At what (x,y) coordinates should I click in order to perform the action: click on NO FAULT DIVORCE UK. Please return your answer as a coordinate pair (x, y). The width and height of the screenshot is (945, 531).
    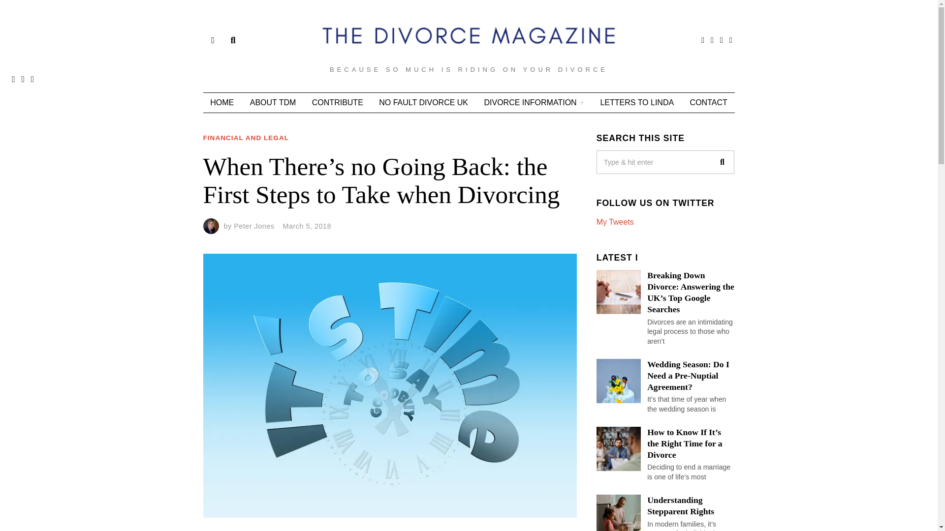
    Looking at the image, I should click on (423, 102).